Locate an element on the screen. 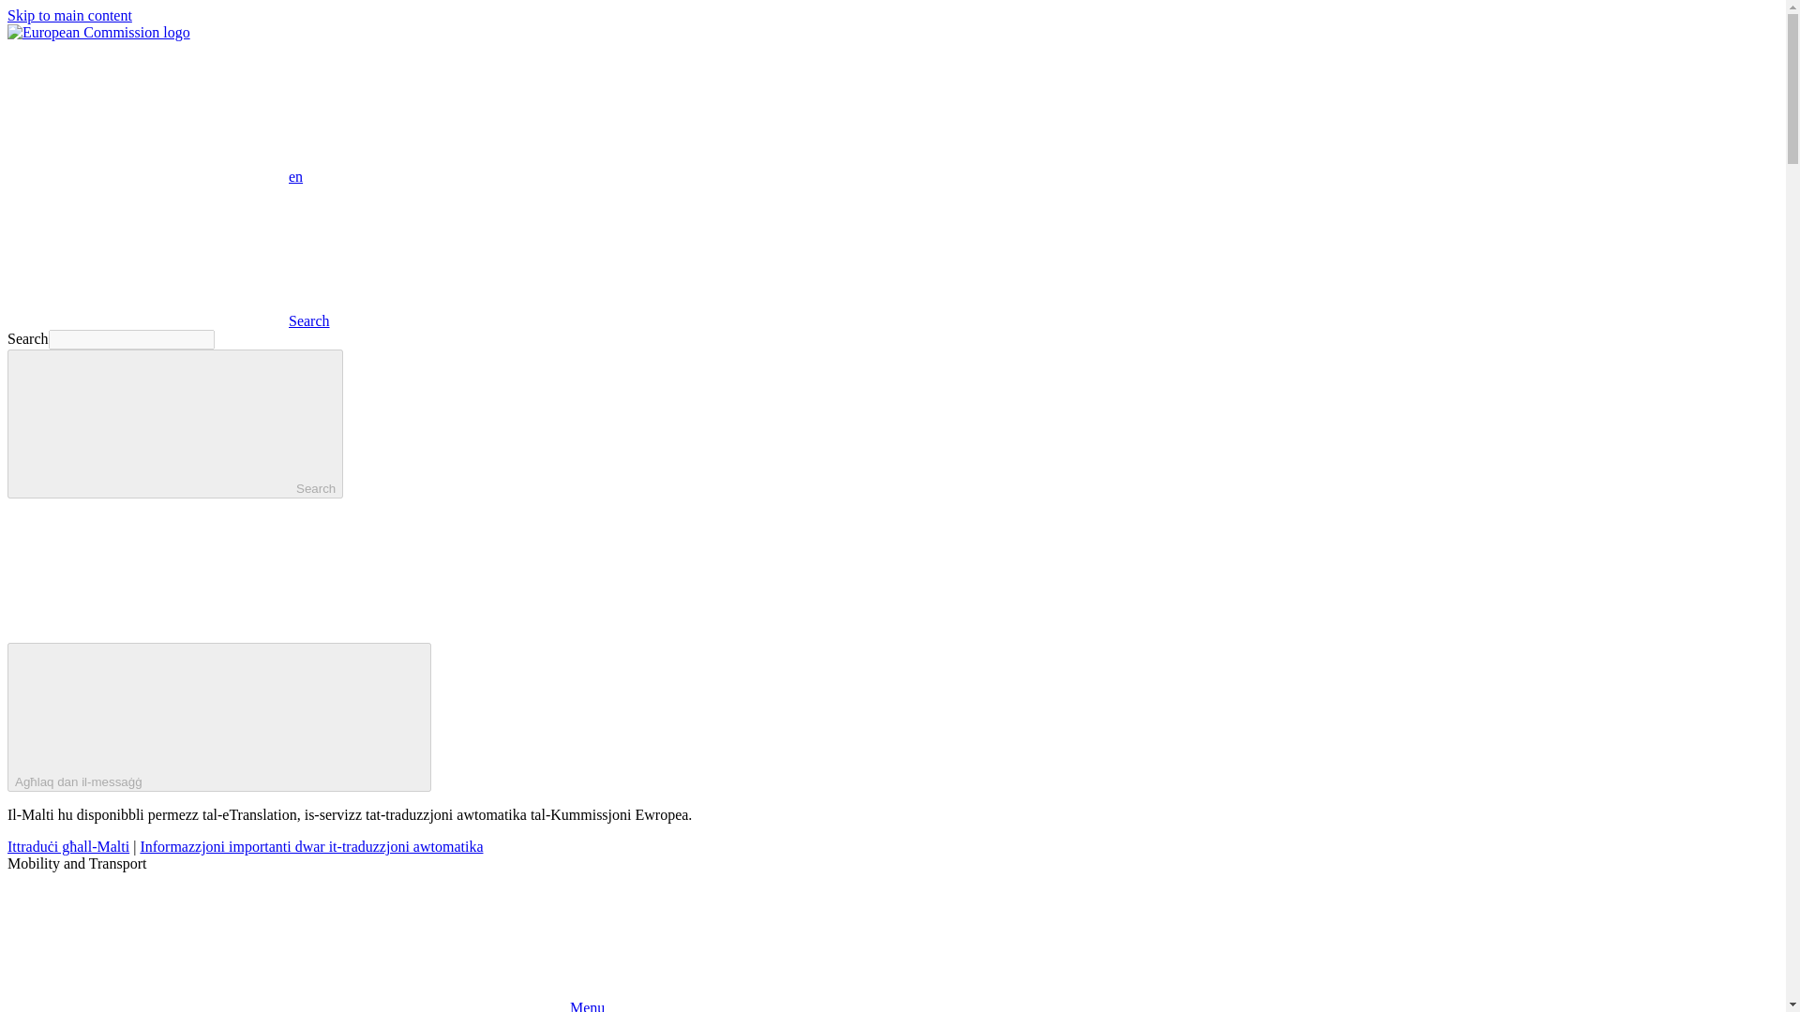 The image size is (1800, 1012). Search is located at coordinates (174, 424).